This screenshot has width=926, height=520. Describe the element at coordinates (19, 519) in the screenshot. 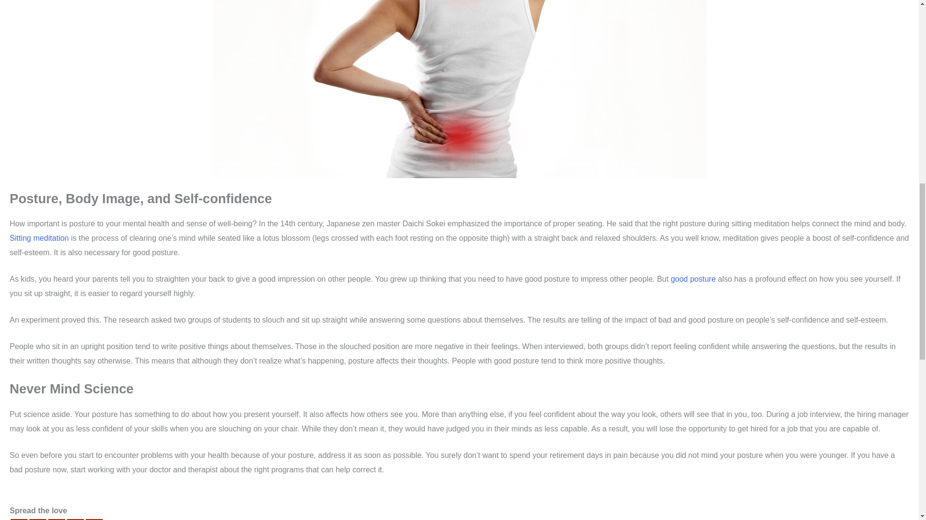

I see `Facebook` at that location.